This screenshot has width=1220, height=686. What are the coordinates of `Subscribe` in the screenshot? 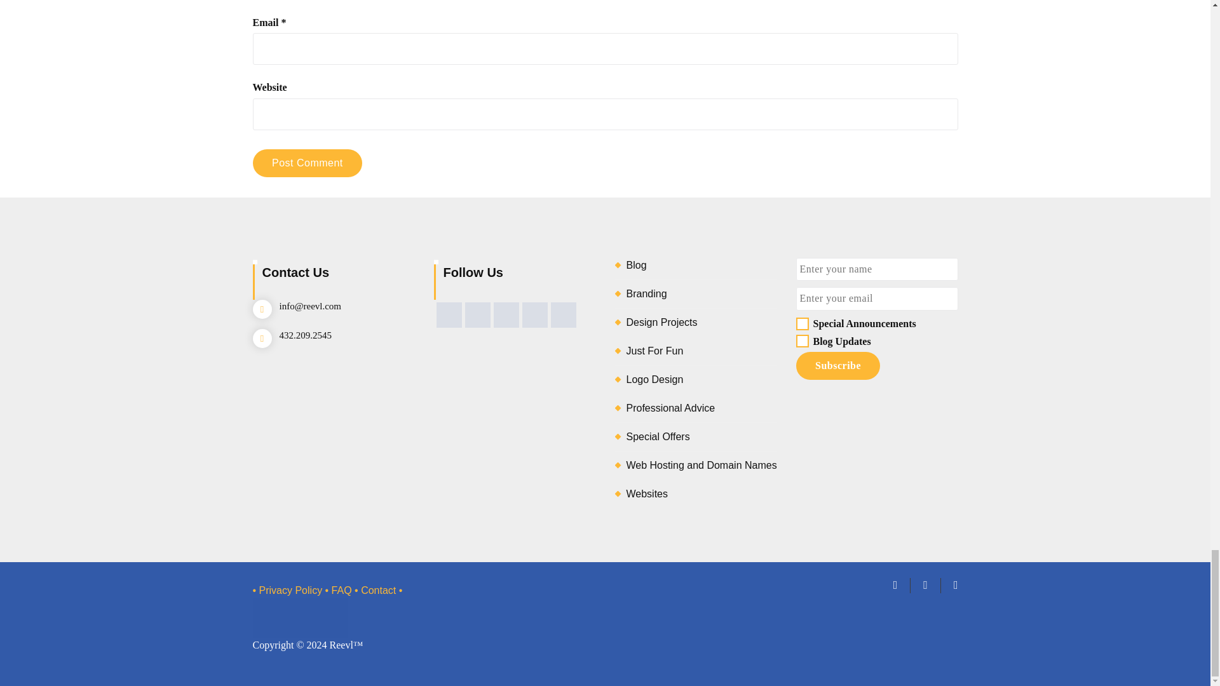 It's located at (837, 366).